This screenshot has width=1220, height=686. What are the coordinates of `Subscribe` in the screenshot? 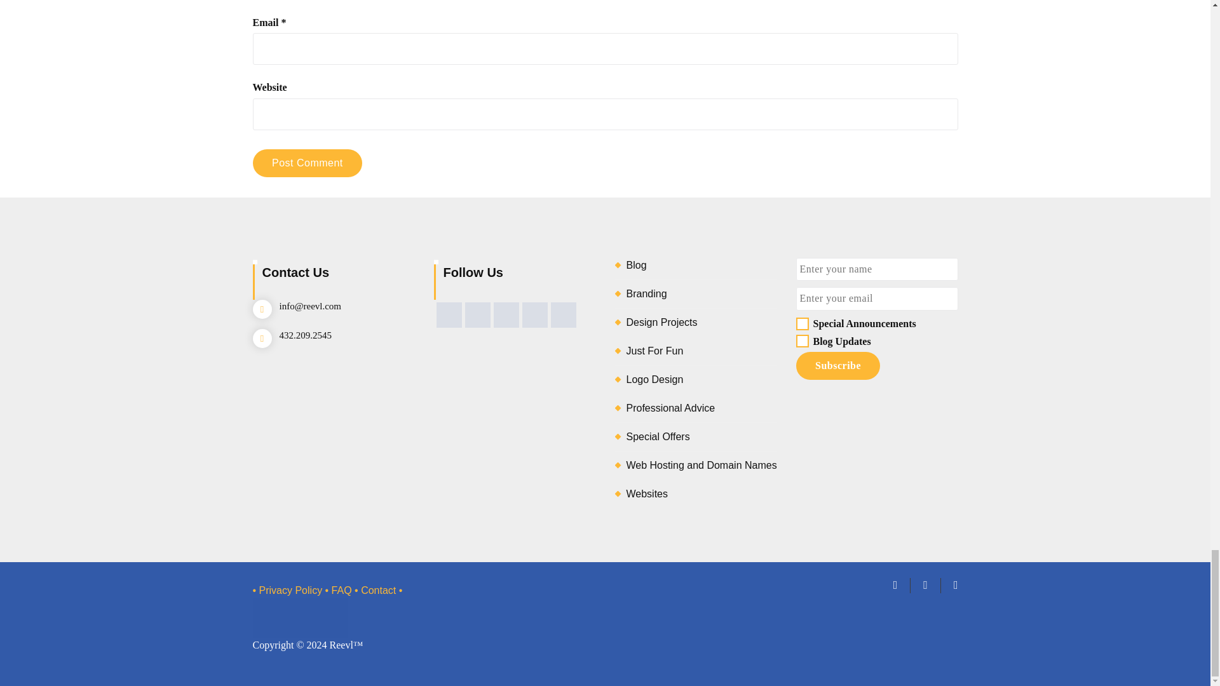 It's located at (837, 366).